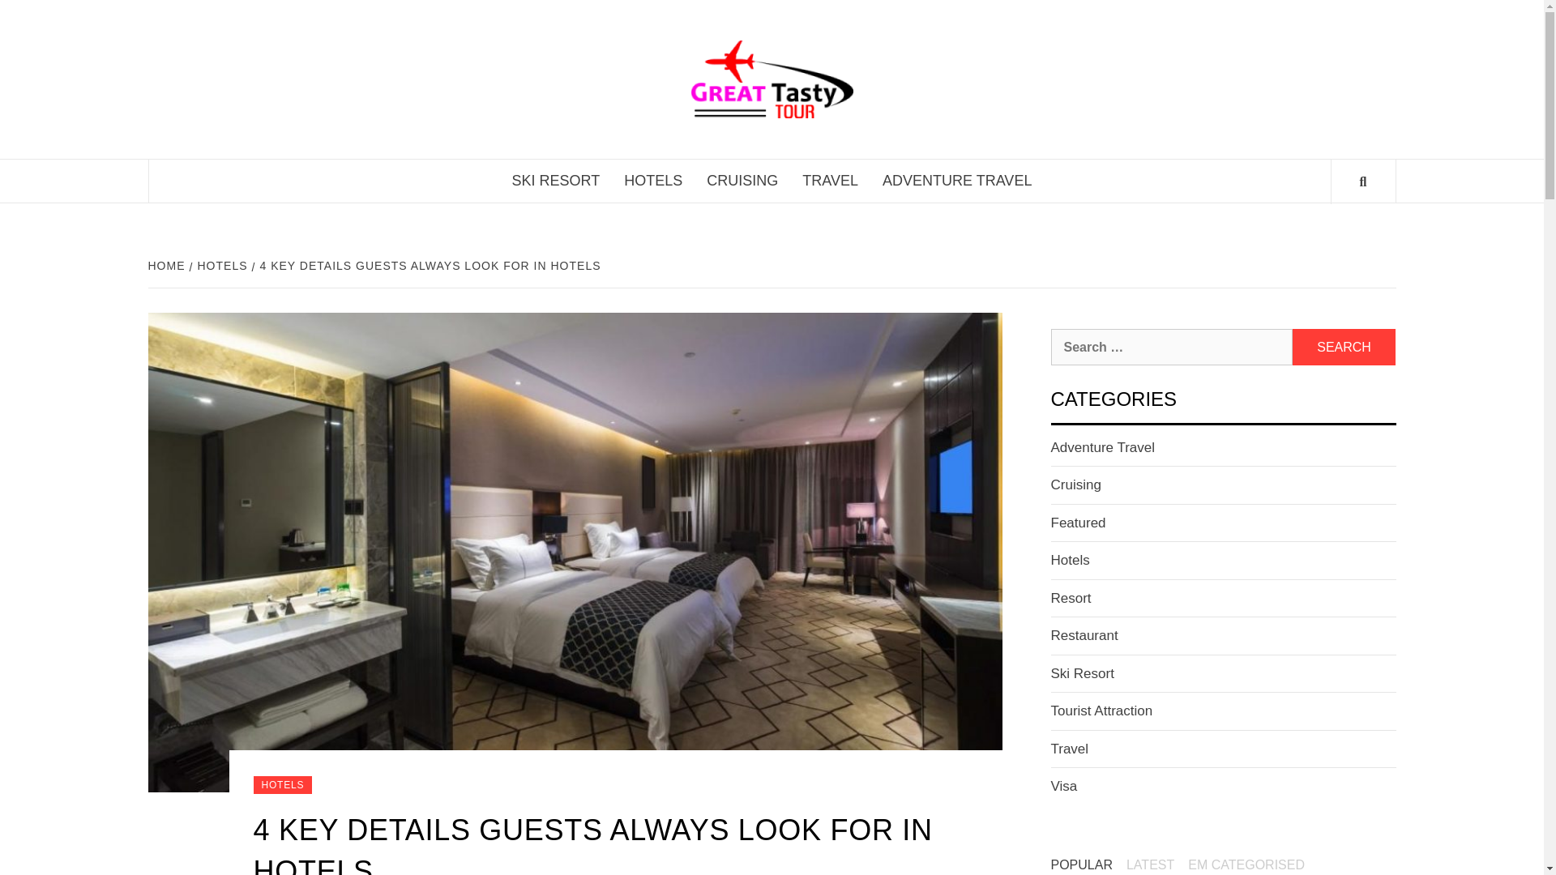 Image resolution: width=1556 pixels, height=875 pixels. Describe the element at coordinates (1075, 484) in the screenshot. I see `Cruising` at that location.